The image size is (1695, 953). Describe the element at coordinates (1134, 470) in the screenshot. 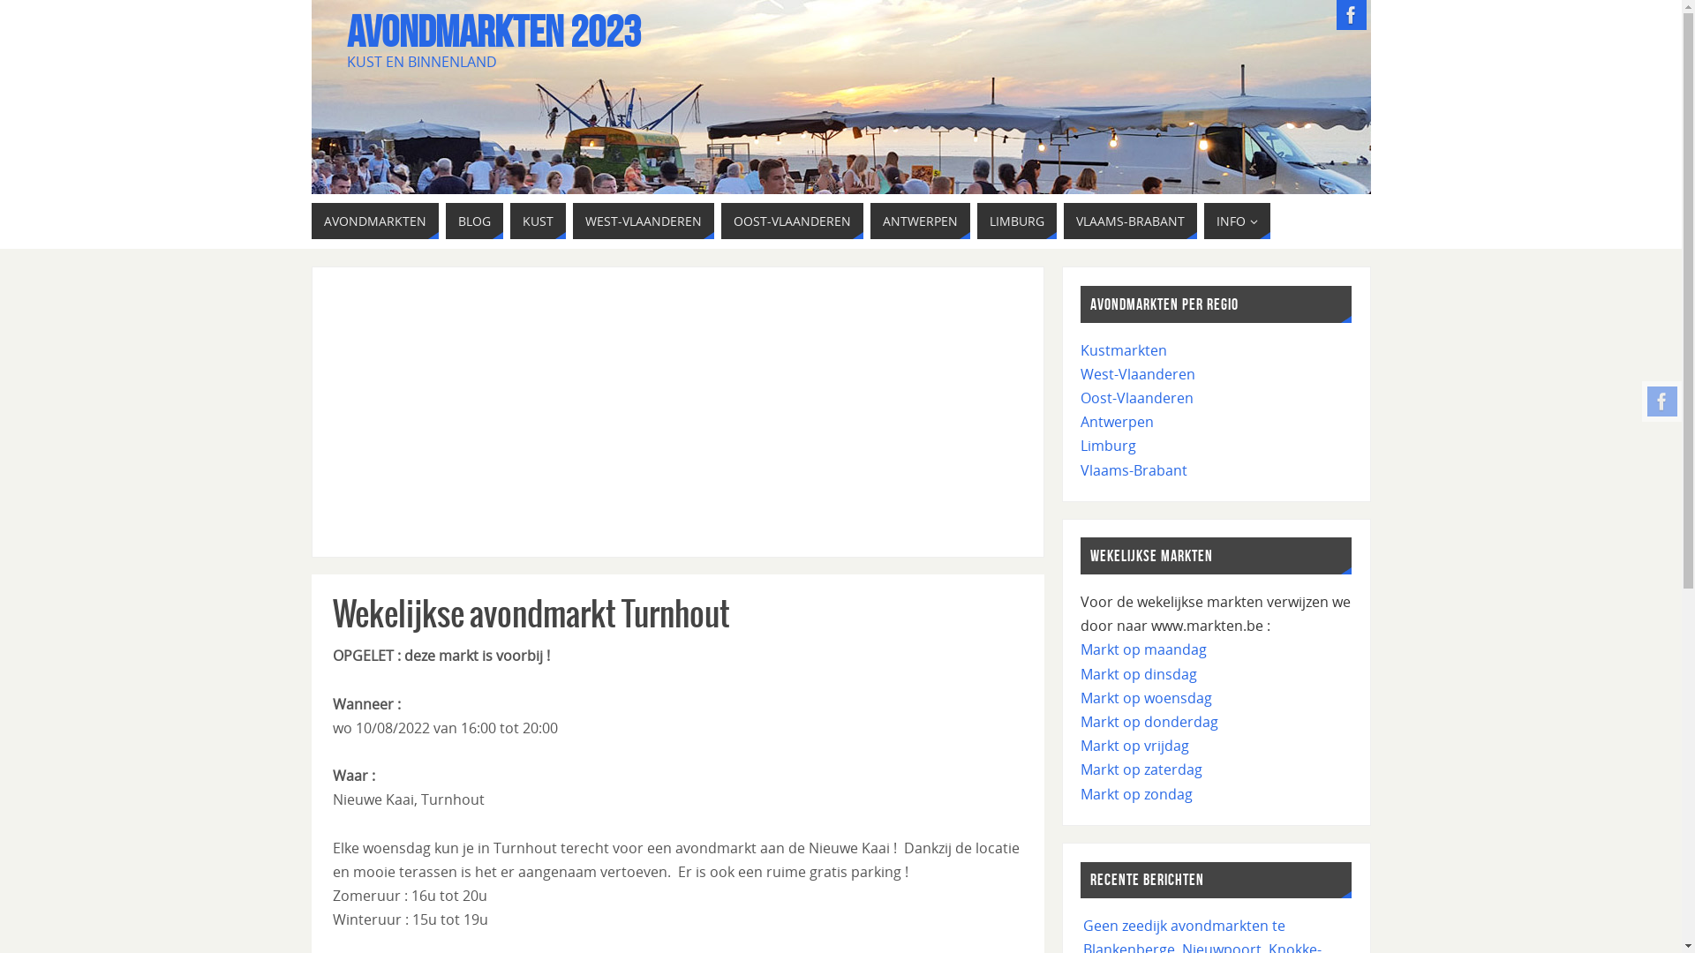

I see `Vlaams-Brabant` at that location.